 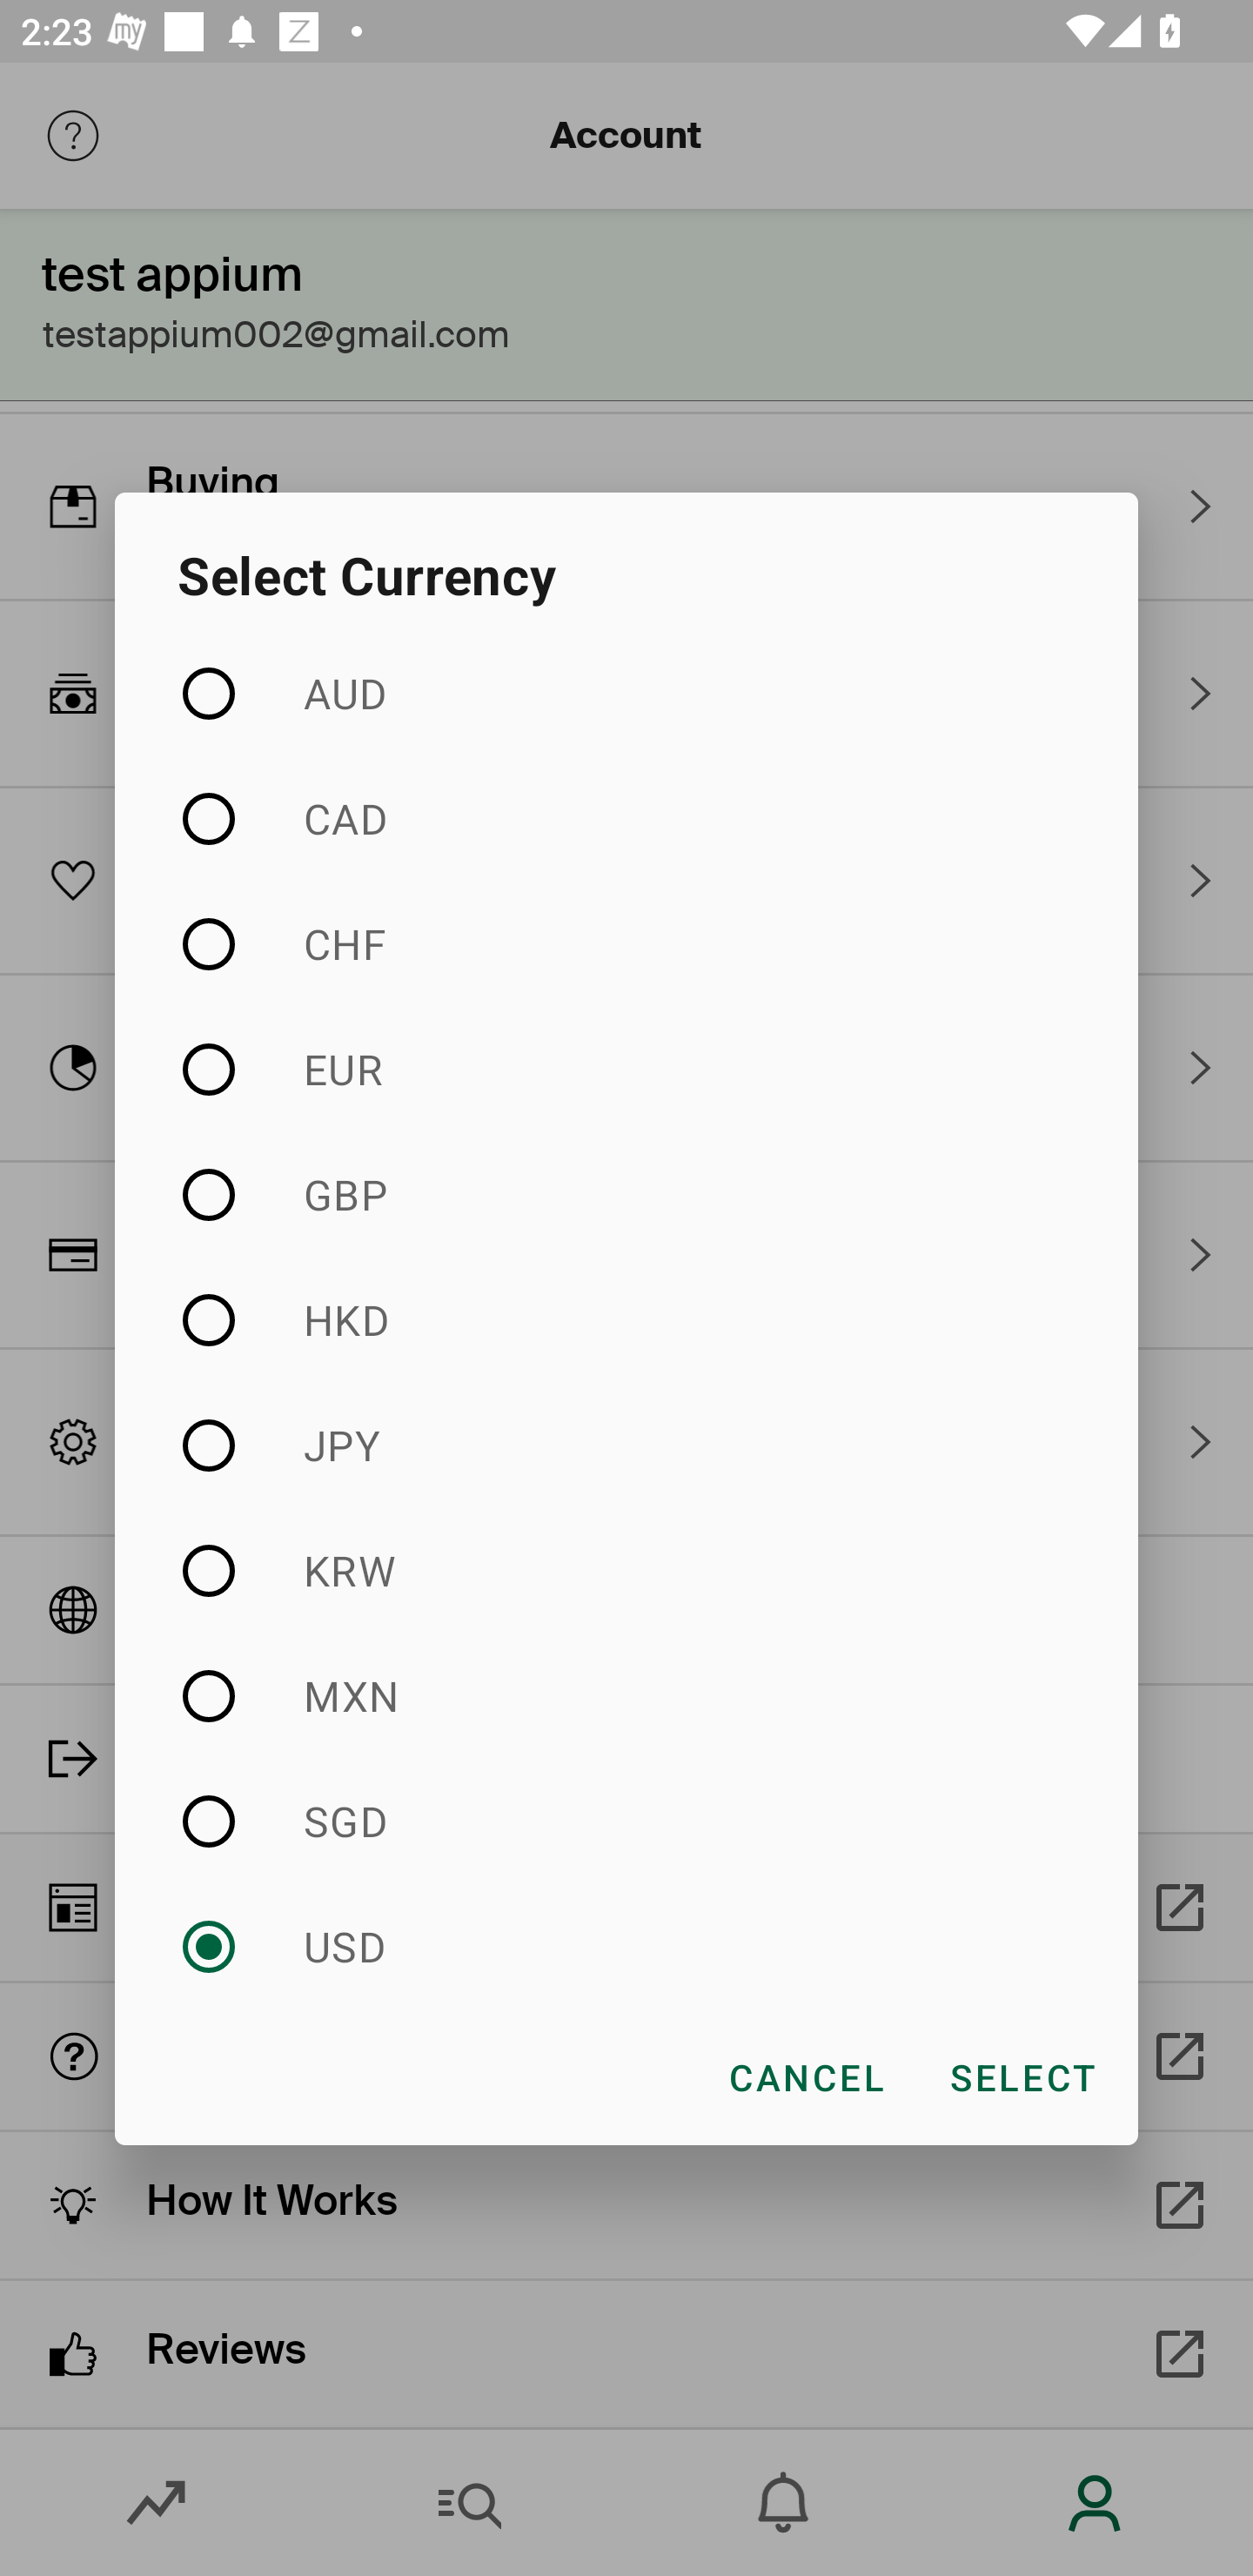 I want to click on AUD, so click(x=626, y=694).